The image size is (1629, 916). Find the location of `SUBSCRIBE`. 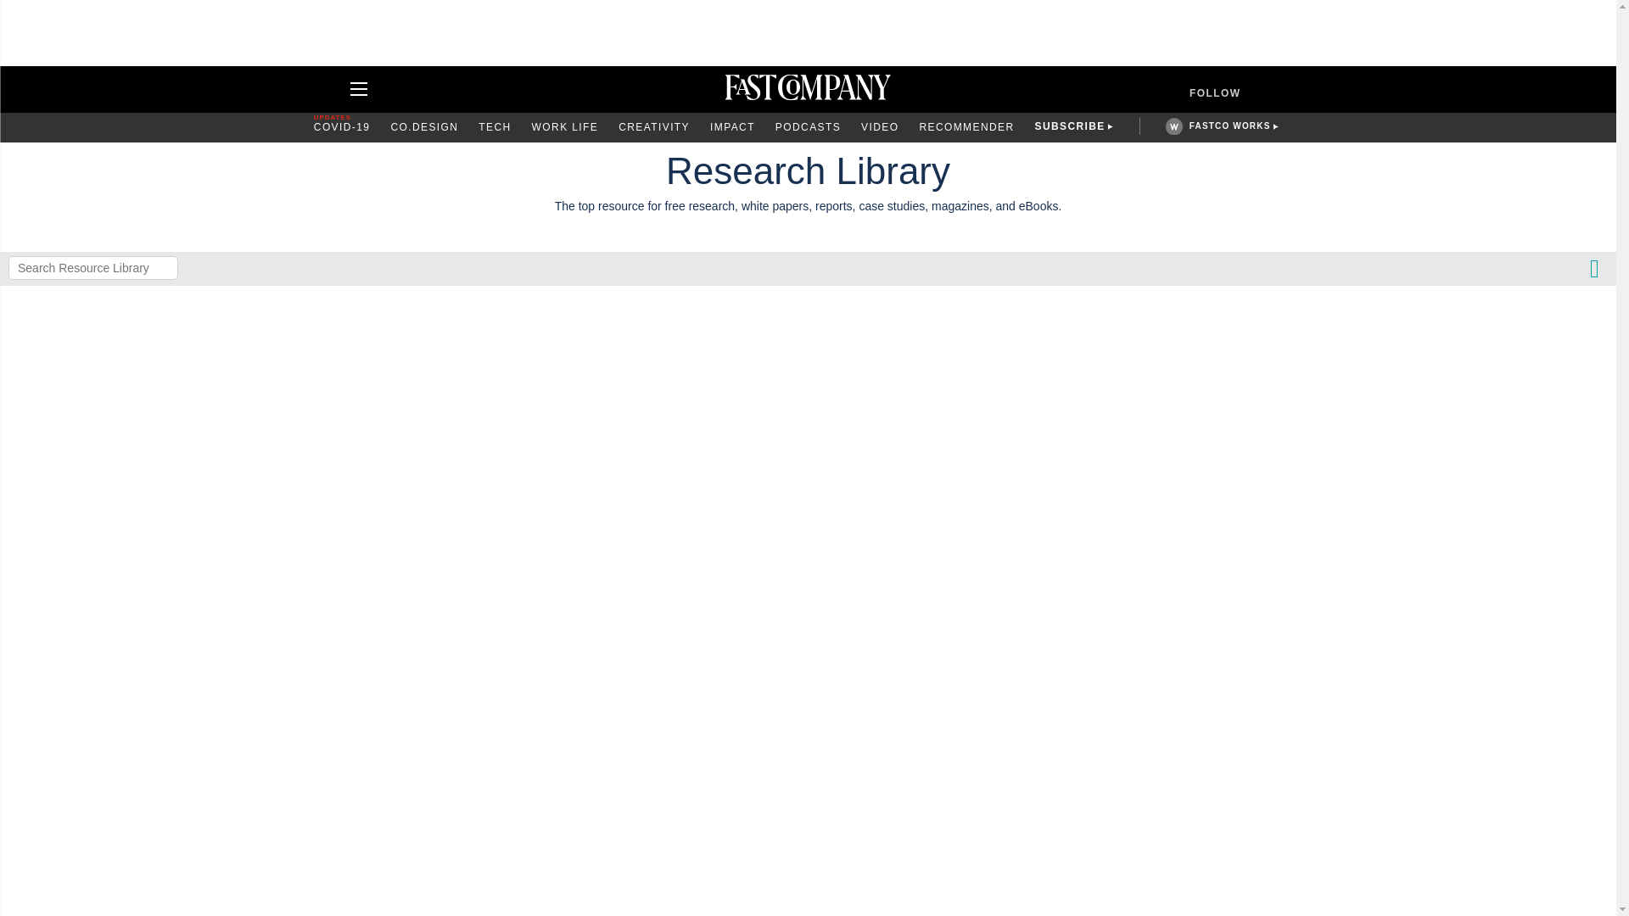

SUBSCRIBE is located at coordinates (1070, 127).